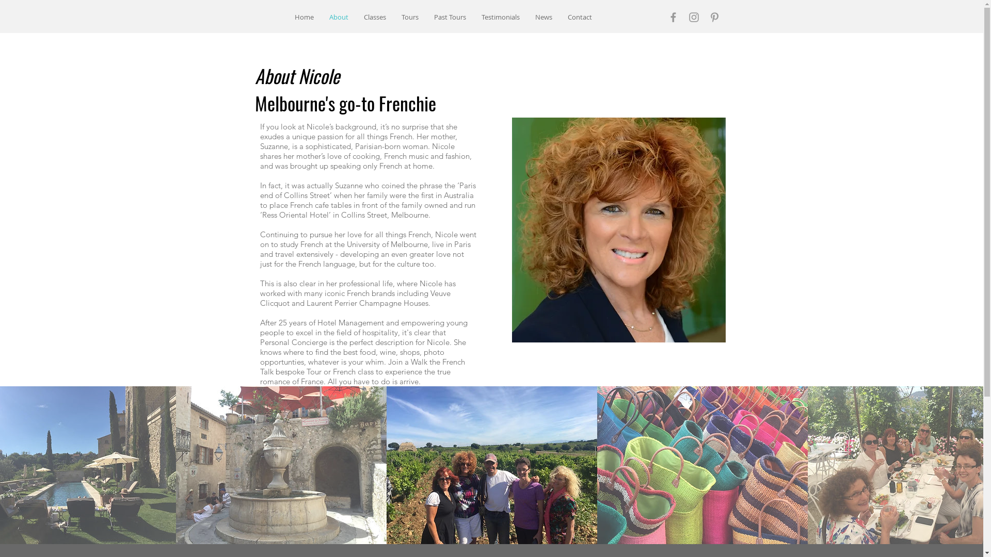 The height and width of the screenshot is (557, 991). Describe the element at coordinates (619, 230) in the screenshot. I see `nicoleress.jpeg` at that location.